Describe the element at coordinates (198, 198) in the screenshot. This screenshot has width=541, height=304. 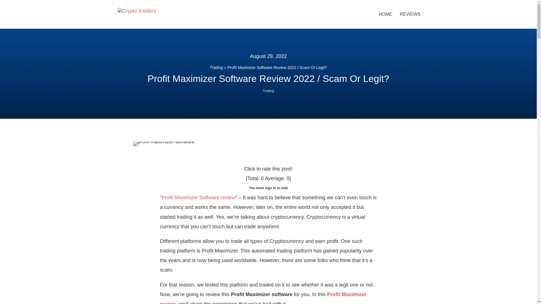
I see `Profit Maximizer Software review` at that location.